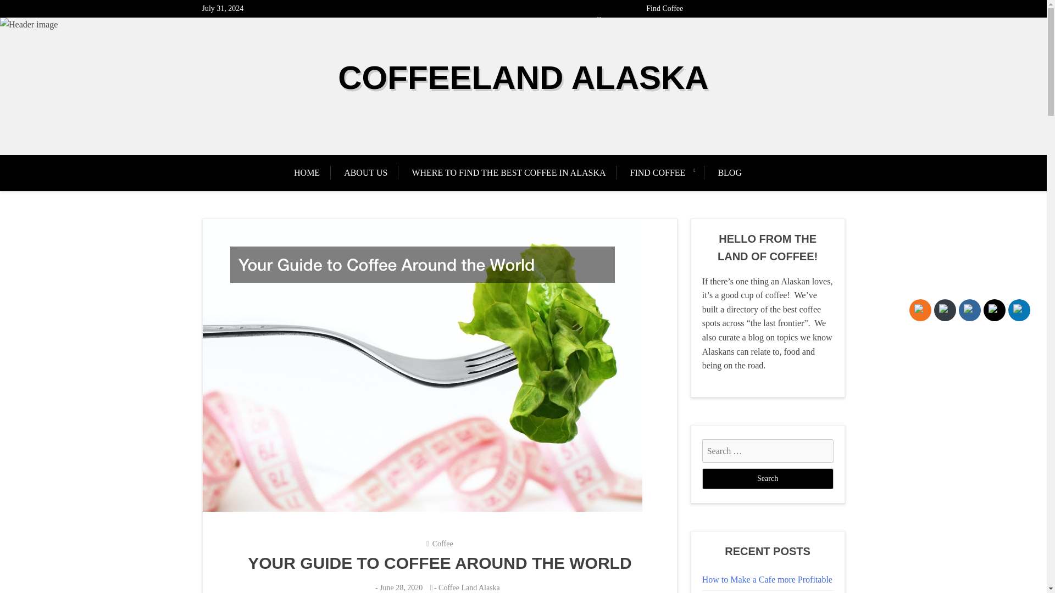 The width and height of the screenshot is (1055, 593). What do you see at coordinates (831, 21) in the screenshot?
I see `Blog` at bounding box center [831, 21].